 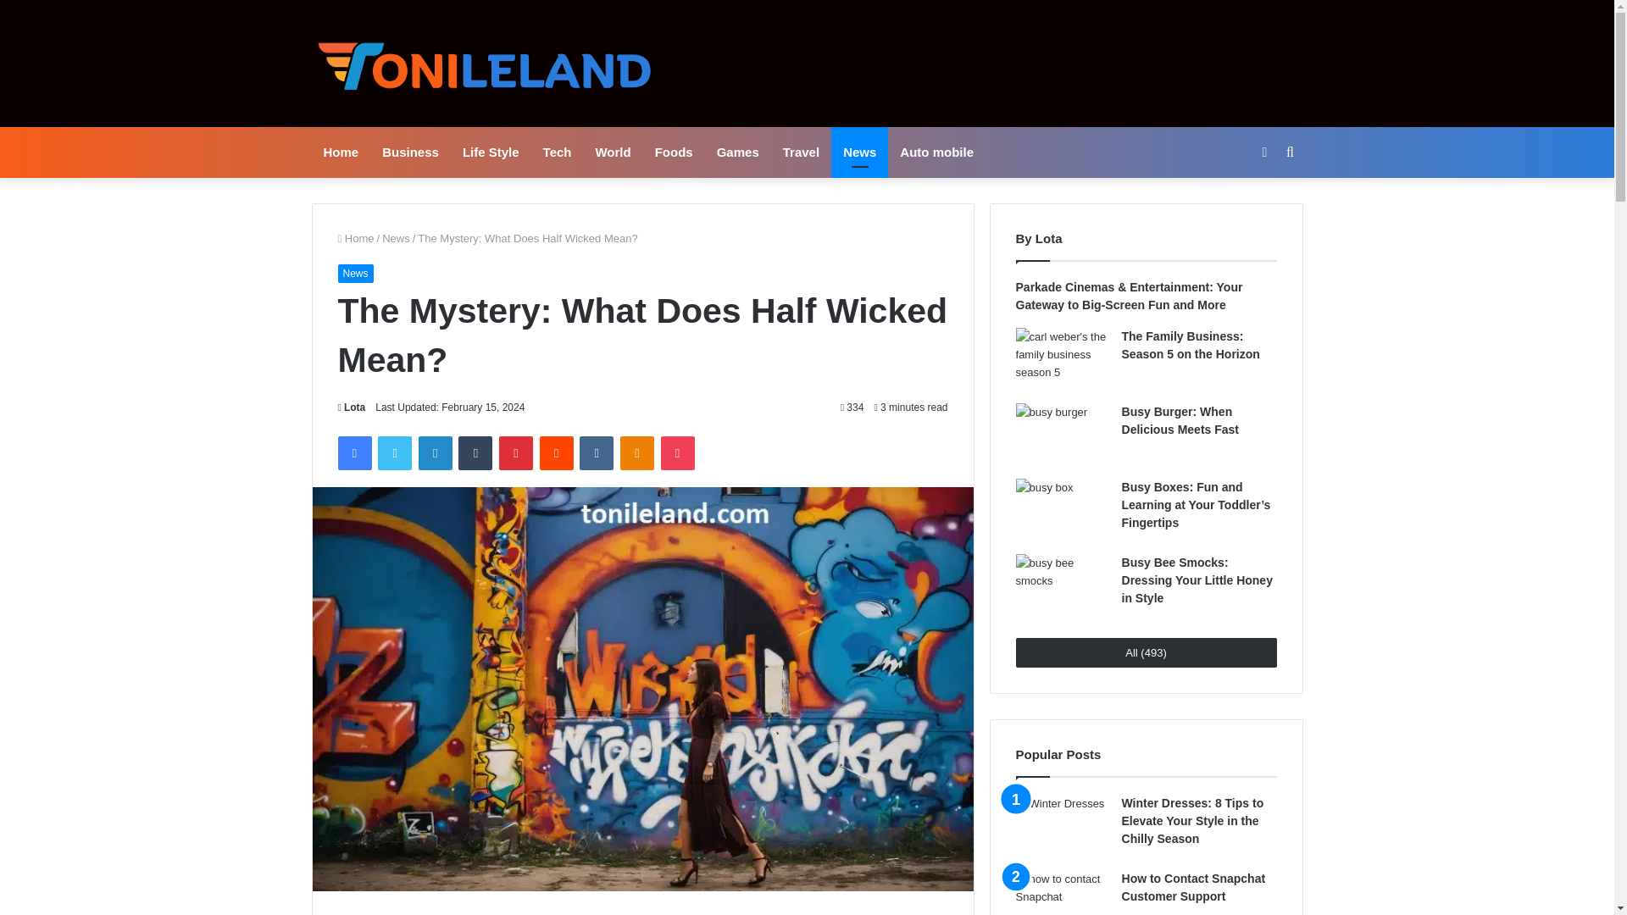 I want to click on Auto mobile, so click(x=937, y=152).